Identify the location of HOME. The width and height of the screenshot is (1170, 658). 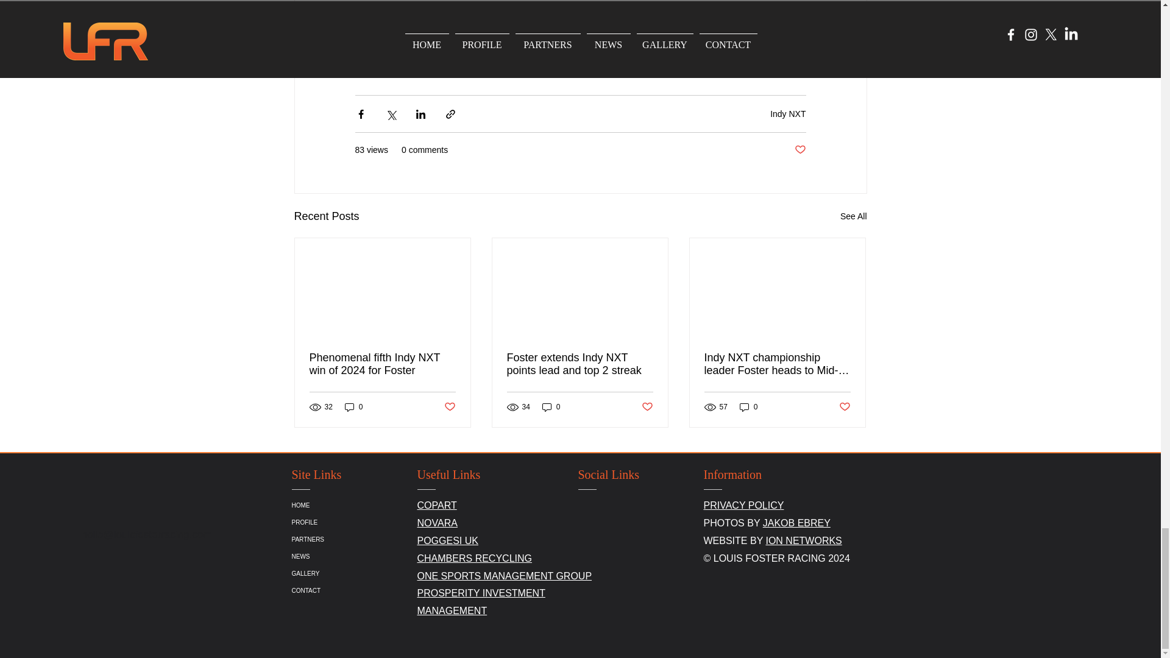
(360, 506).